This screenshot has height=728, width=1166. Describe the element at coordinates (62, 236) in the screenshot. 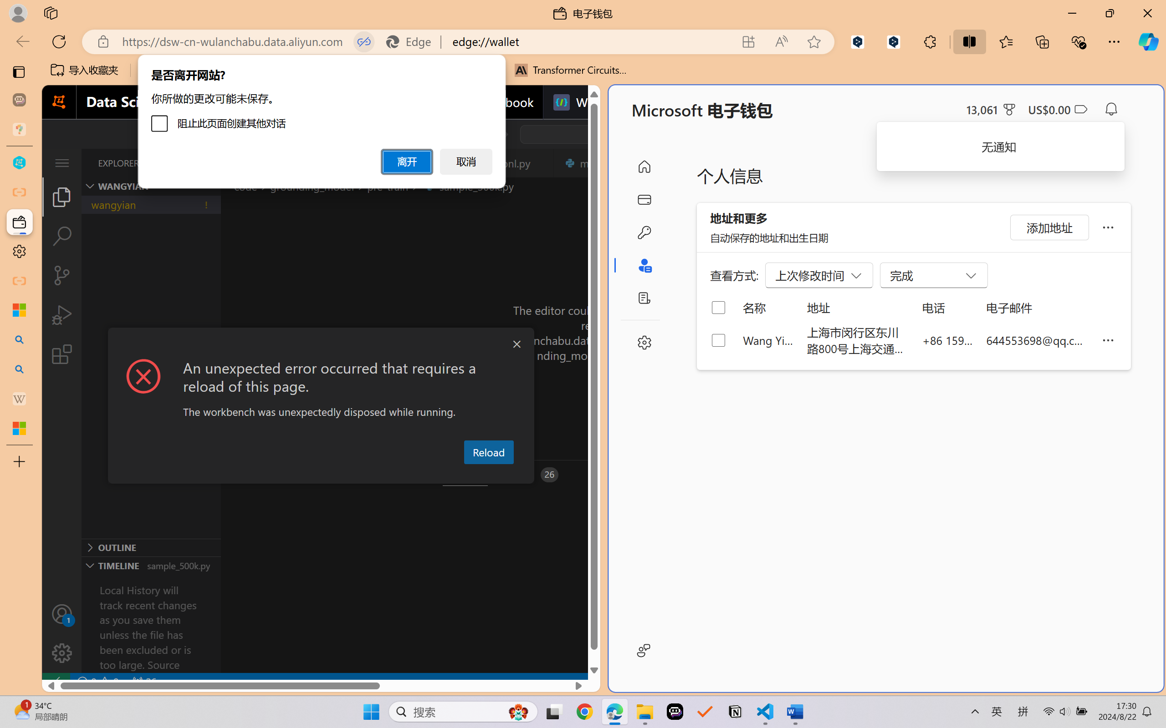

I see `Search (Ctrl+Shift+F)` at that location.